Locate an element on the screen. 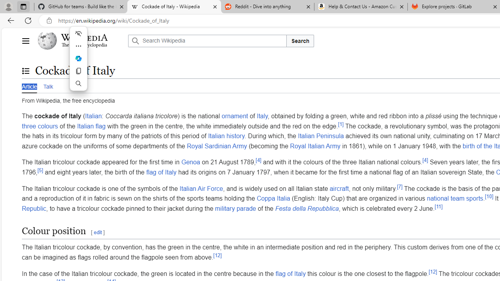  More actions is located at coordinates (78, 46).